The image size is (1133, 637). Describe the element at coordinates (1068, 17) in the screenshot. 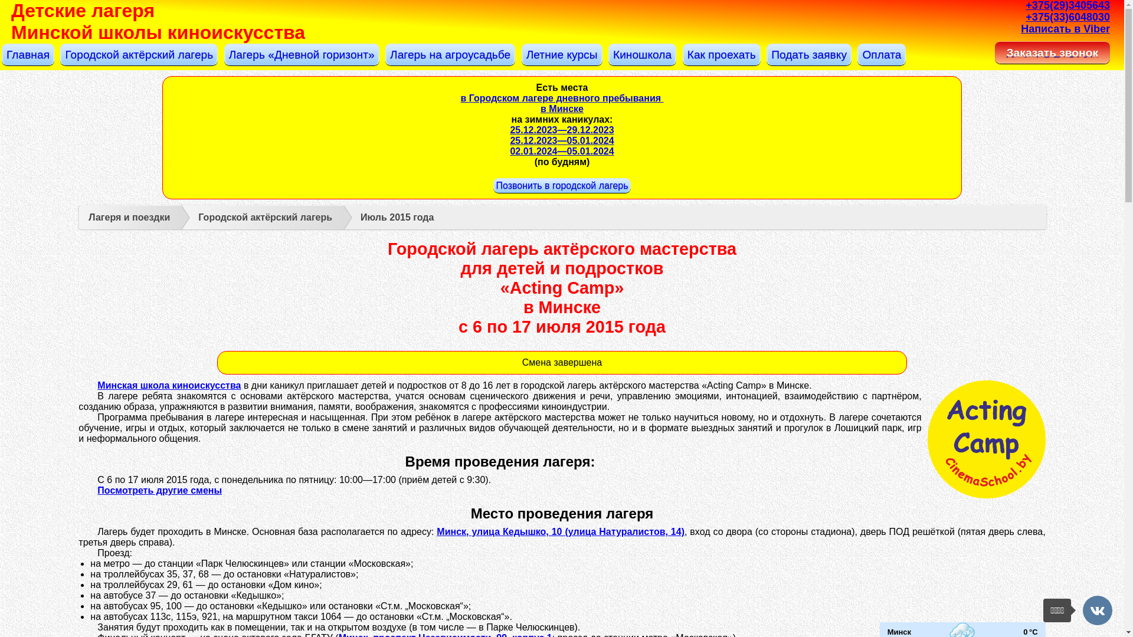

I see `+375(33)6048030` at that location.